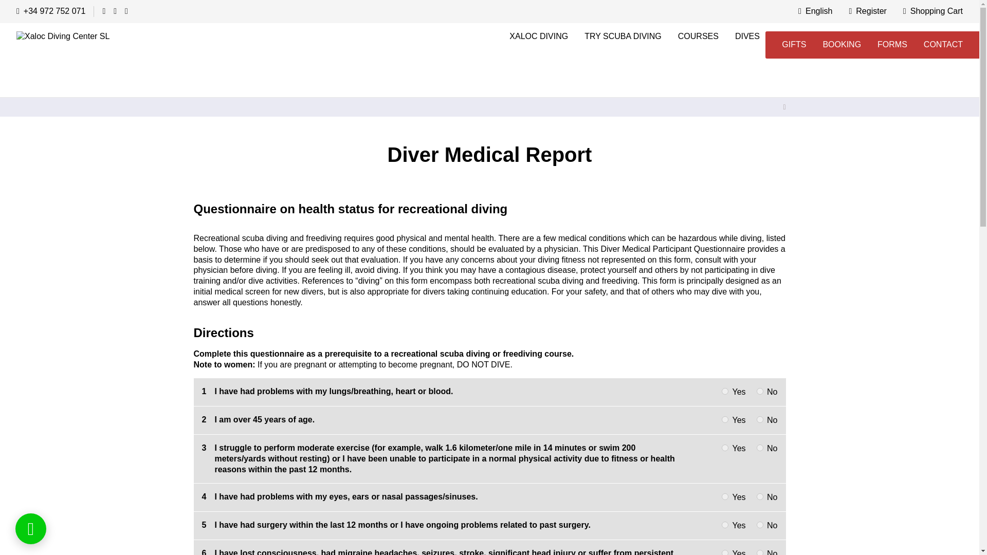 This screenshot has width=987, height=555. Describe the element at coordinates (760, 448) in the screenshot. I see `0` at that location.